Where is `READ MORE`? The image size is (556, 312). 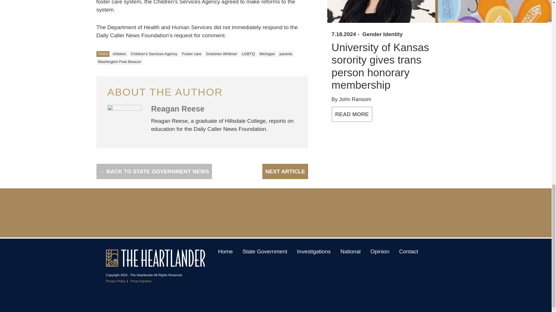
READ MORE is located at coordinates (352, 114).